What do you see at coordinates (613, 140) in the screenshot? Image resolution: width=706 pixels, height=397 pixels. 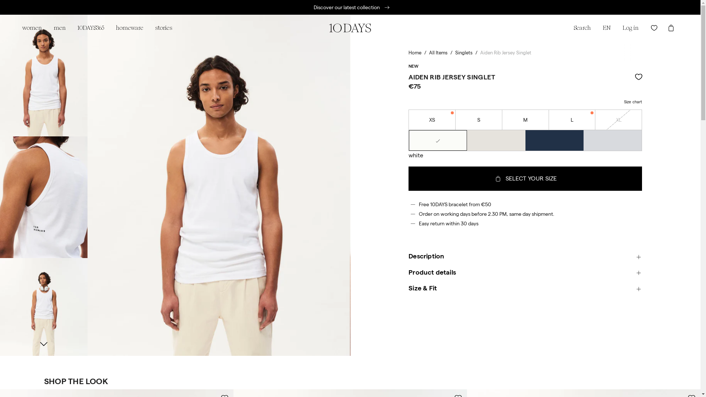 I see `Aiden rib jersey singlet | light grey melee` at bounding box center [613, 140].